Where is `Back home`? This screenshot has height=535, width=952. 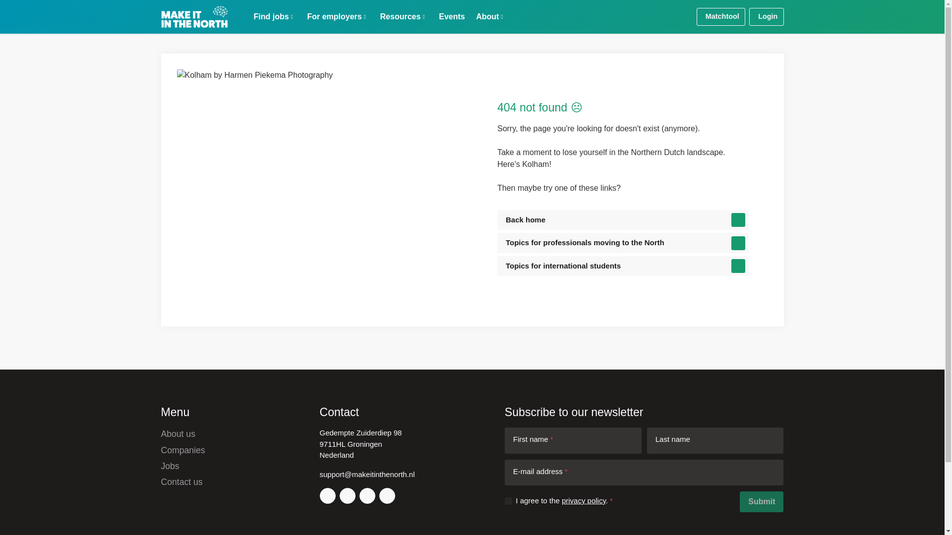
Back home is located at coordinates (623, 220).